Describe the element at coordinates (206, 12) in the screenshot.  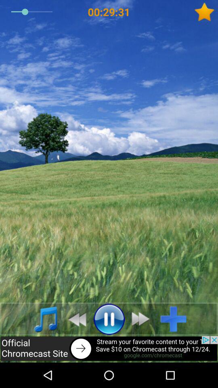
I see `add to favourite` at that location.